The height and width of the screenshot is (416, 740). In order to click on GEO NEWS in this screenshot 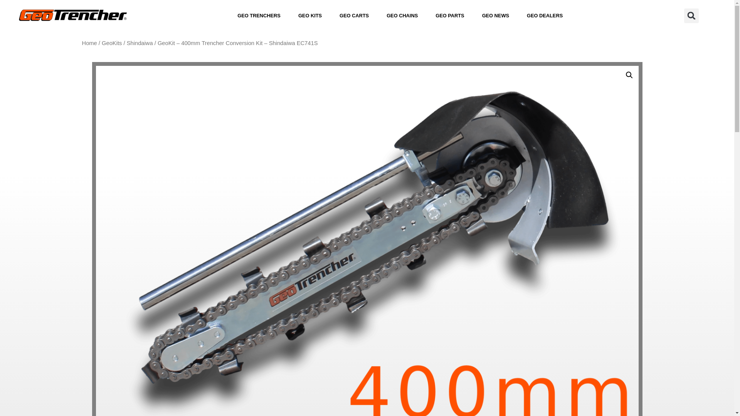, I will do `click(496, 15)`.